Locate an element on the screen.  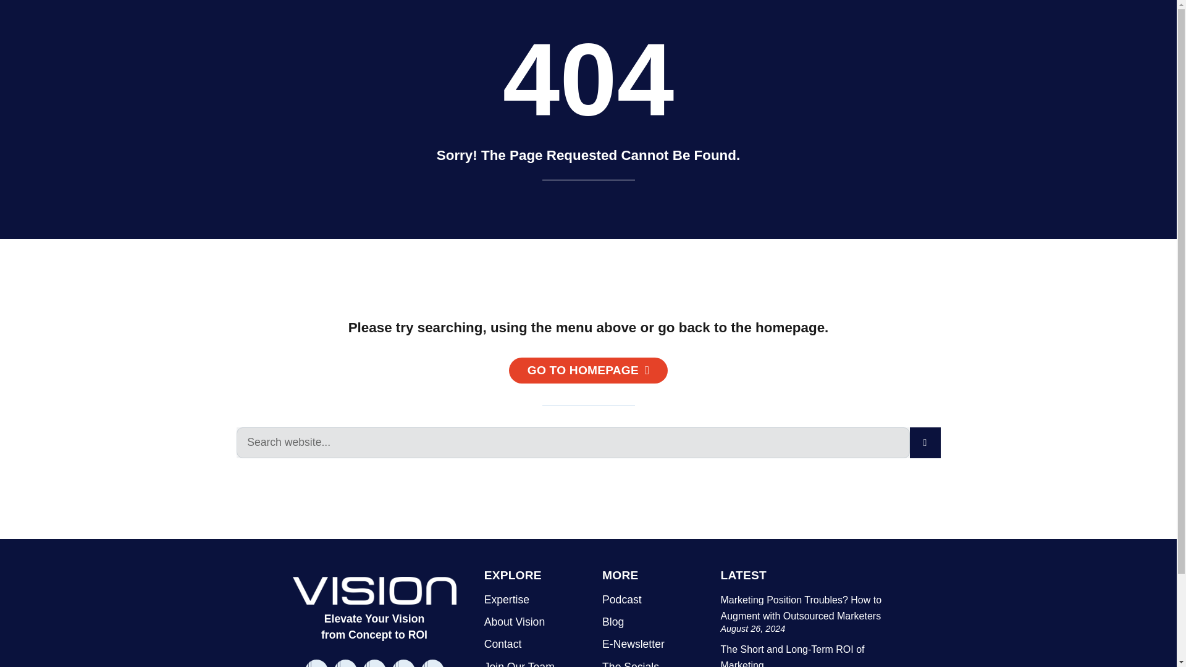
follow us on instagram - link opens a new window is located at coordinates (345, 663).